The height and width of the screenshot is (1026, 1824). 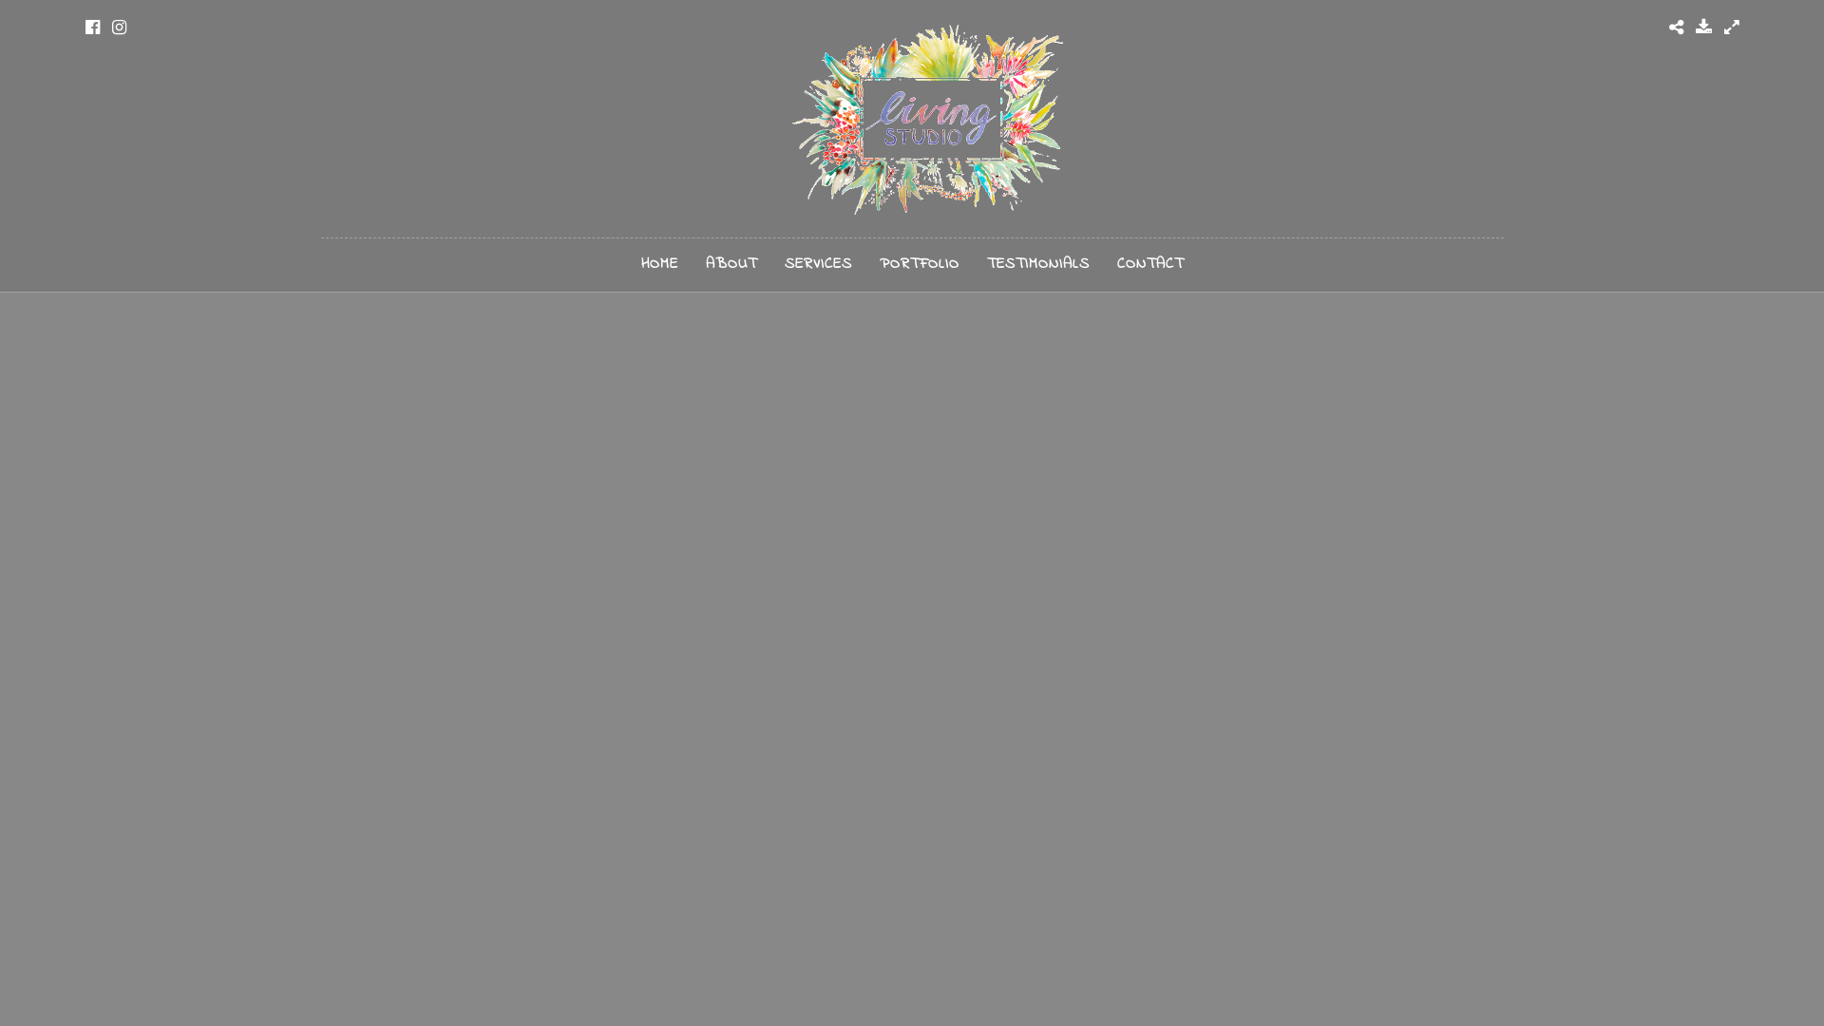 I want to click on PORTFOLIO, so click(x=919, y=265).